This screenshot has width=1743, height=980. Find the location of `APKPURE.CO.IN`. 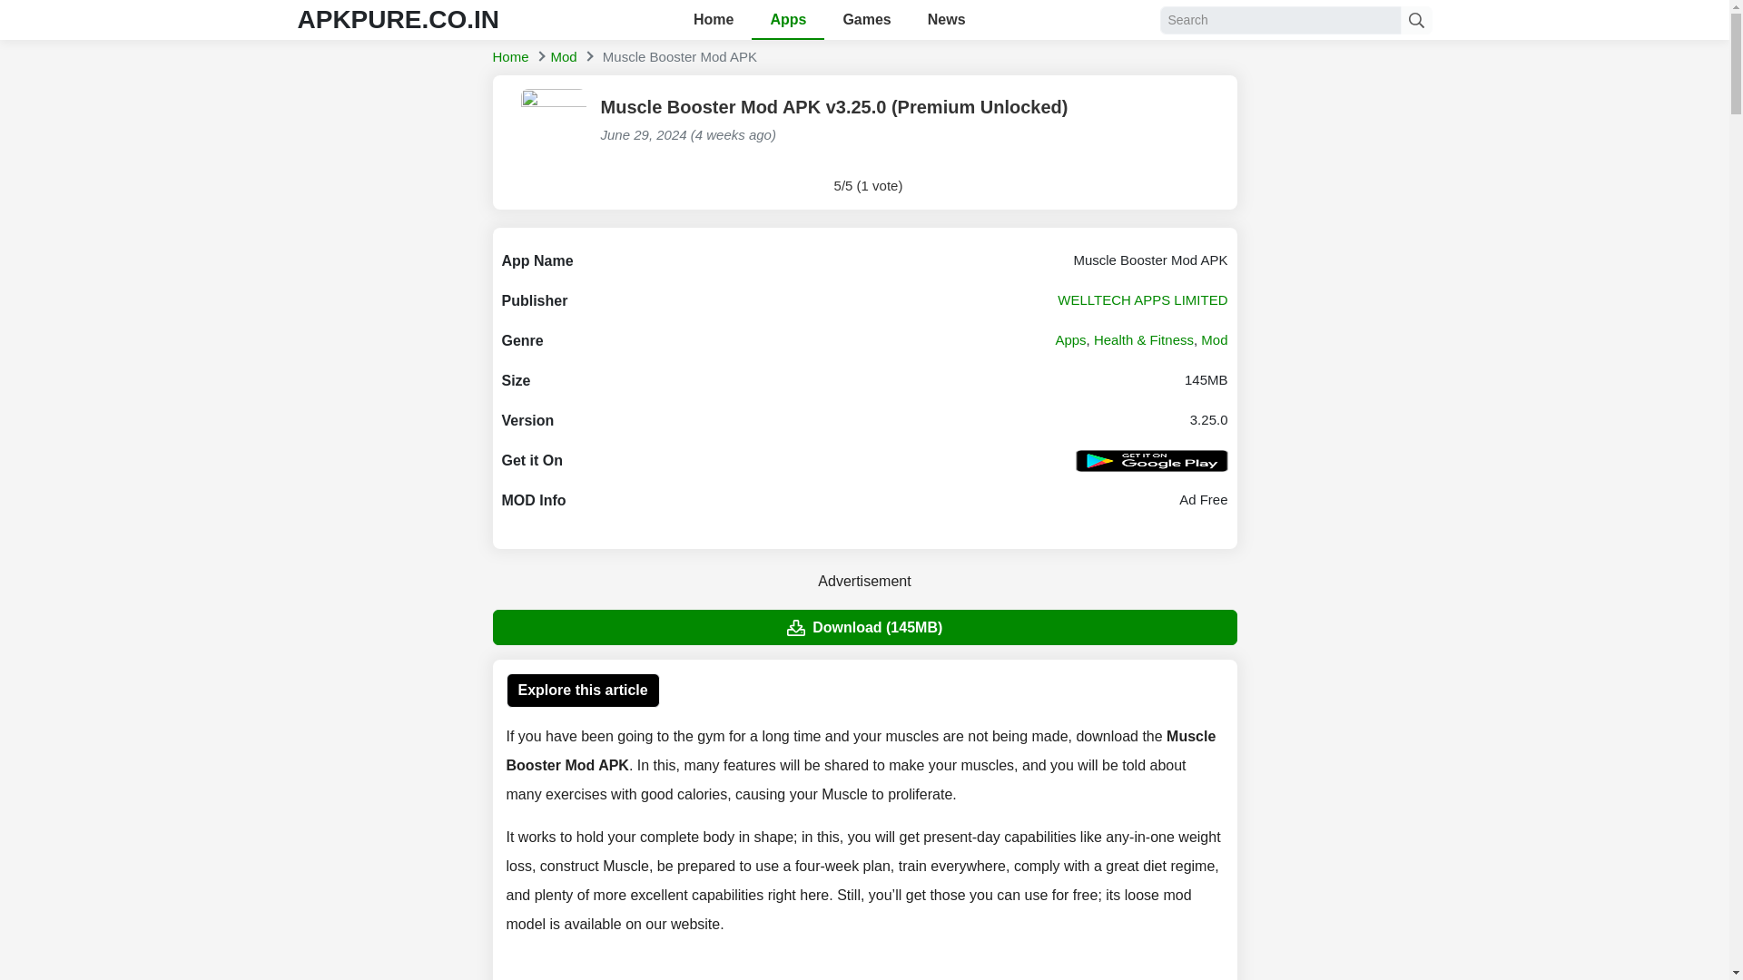

APKPURE.CO.IN is located at coordinates (398, 19).